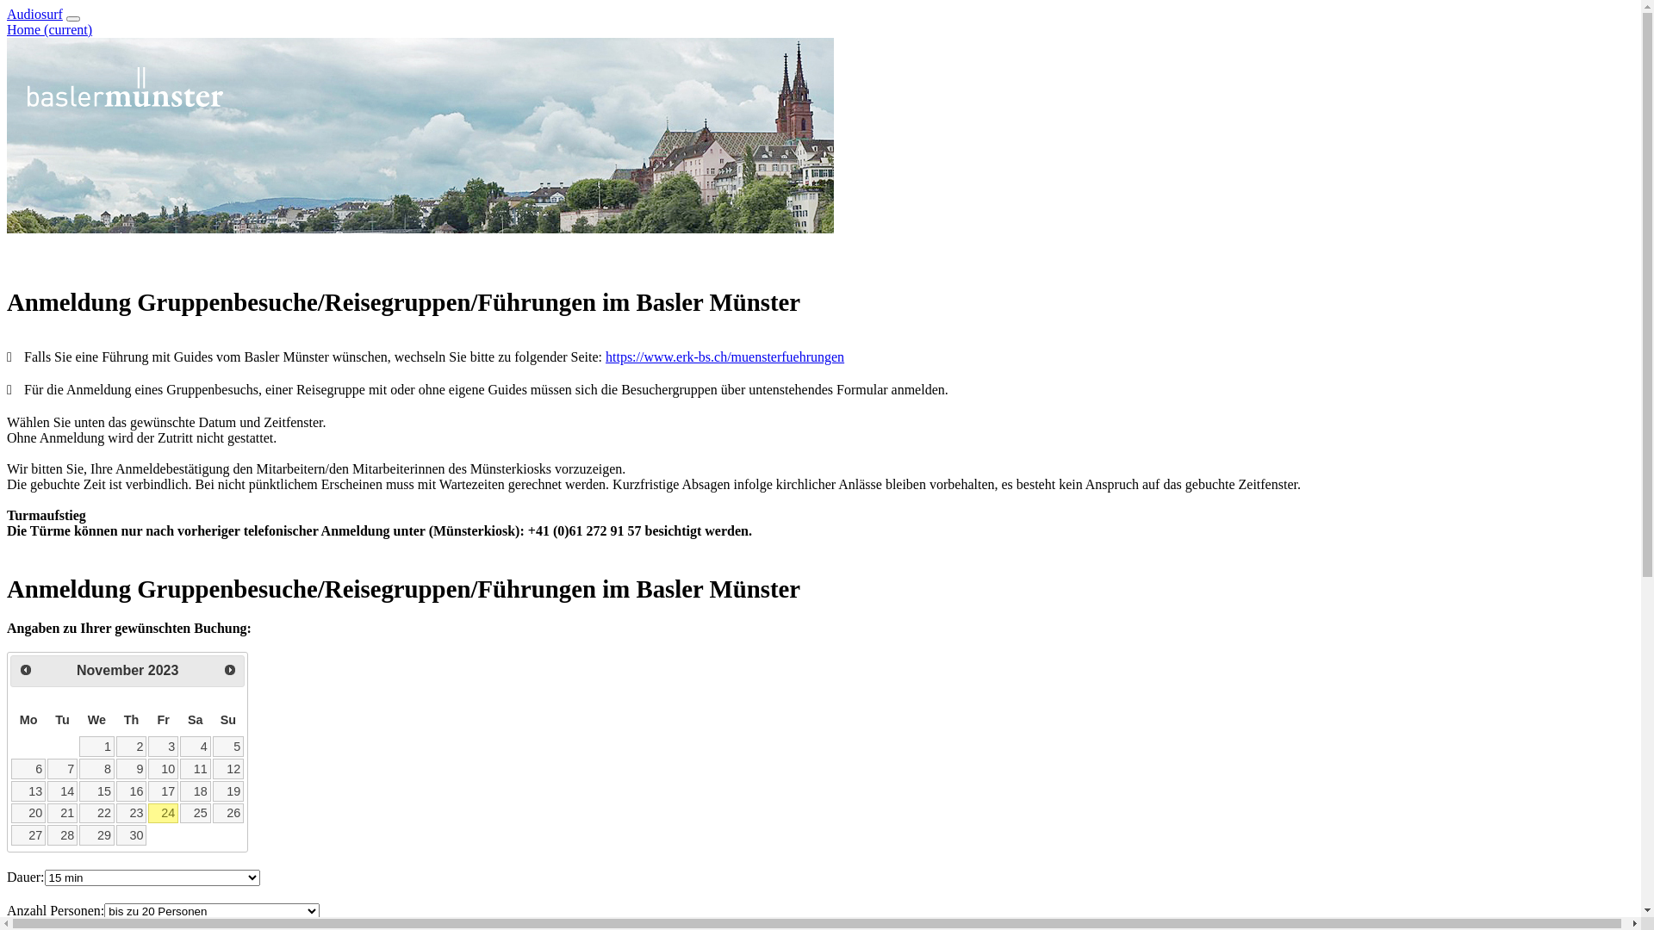 This screenshot has width=1654, height=930. I want to click on 4, so click(195, 747).